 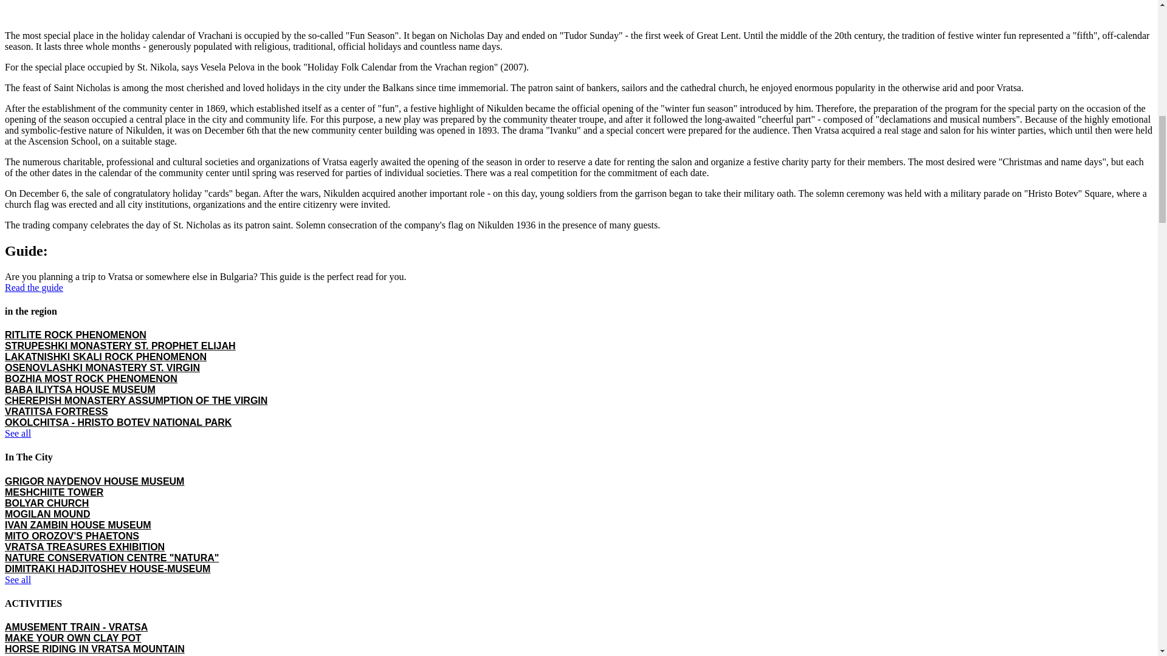 What do you see at coordinates (18, 434) in the screenshot?
I see `See all` at bounding box center [18, 434].